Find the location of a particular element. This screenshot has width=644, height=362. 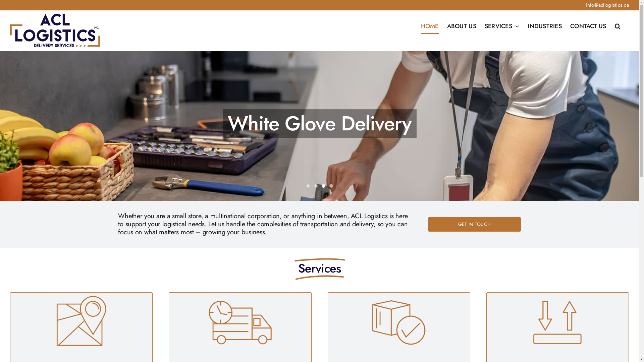

SERVICES is located at coordinates (502, 26).